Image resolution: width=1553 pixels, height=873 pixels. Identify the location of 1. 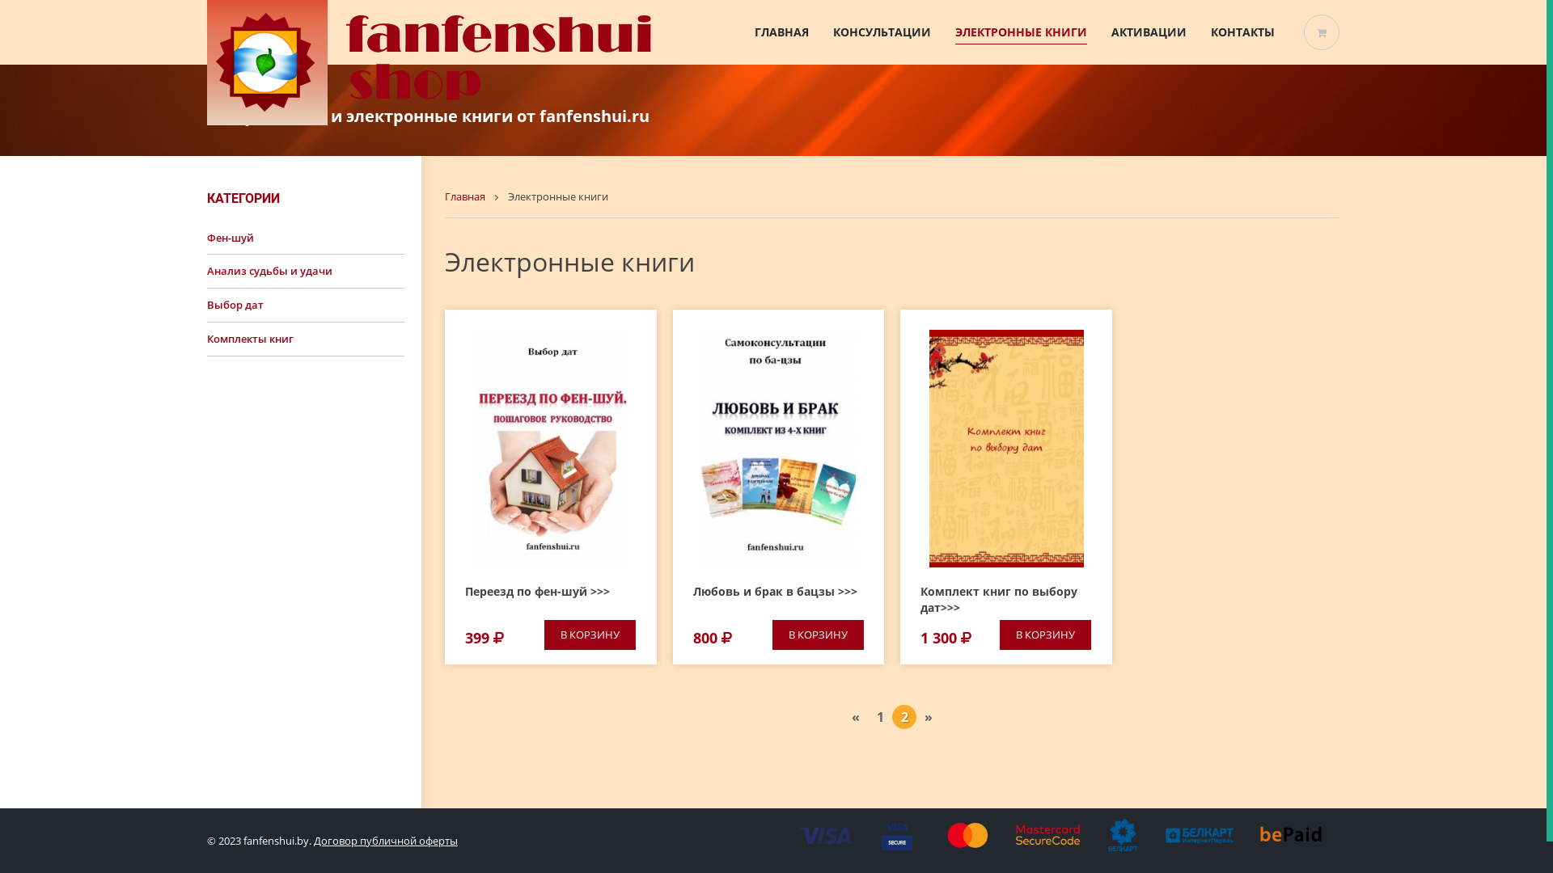
(880, 717).